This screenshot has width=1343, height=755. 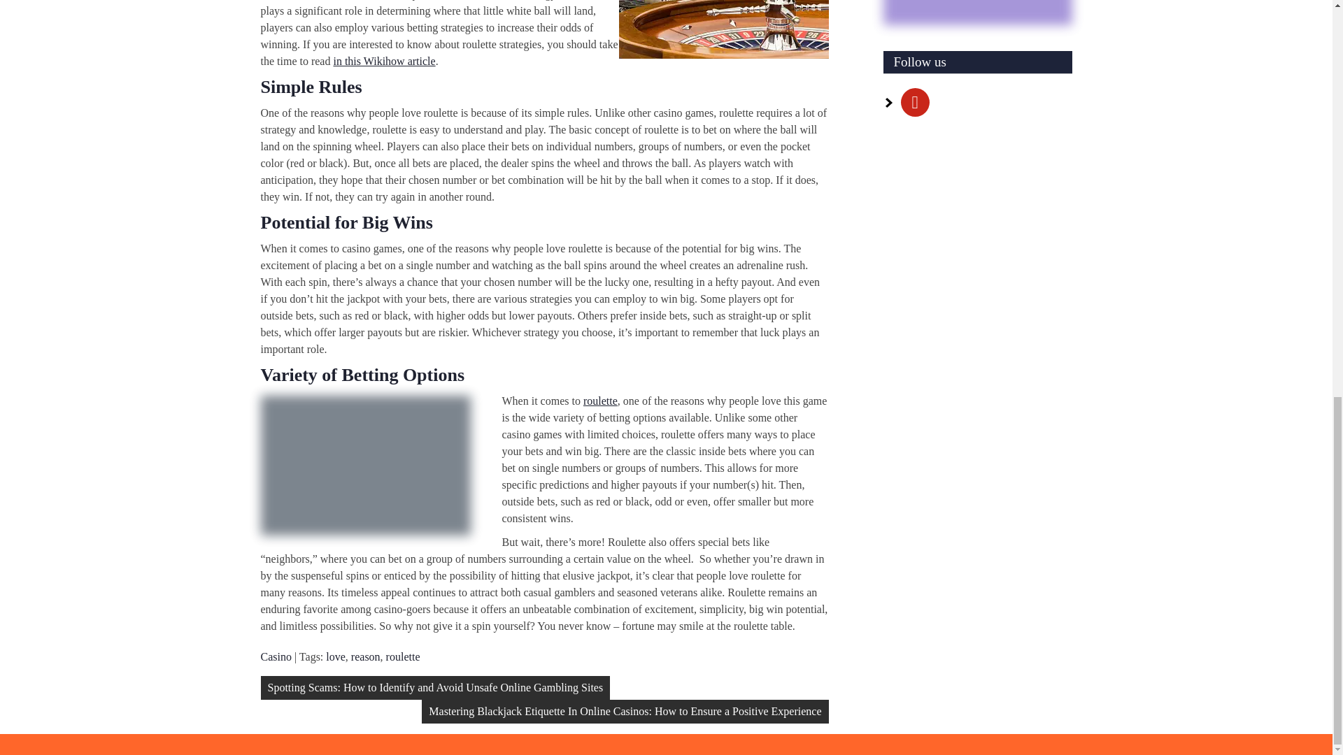 I want to click on pinterest, so click(x=915, y=101).